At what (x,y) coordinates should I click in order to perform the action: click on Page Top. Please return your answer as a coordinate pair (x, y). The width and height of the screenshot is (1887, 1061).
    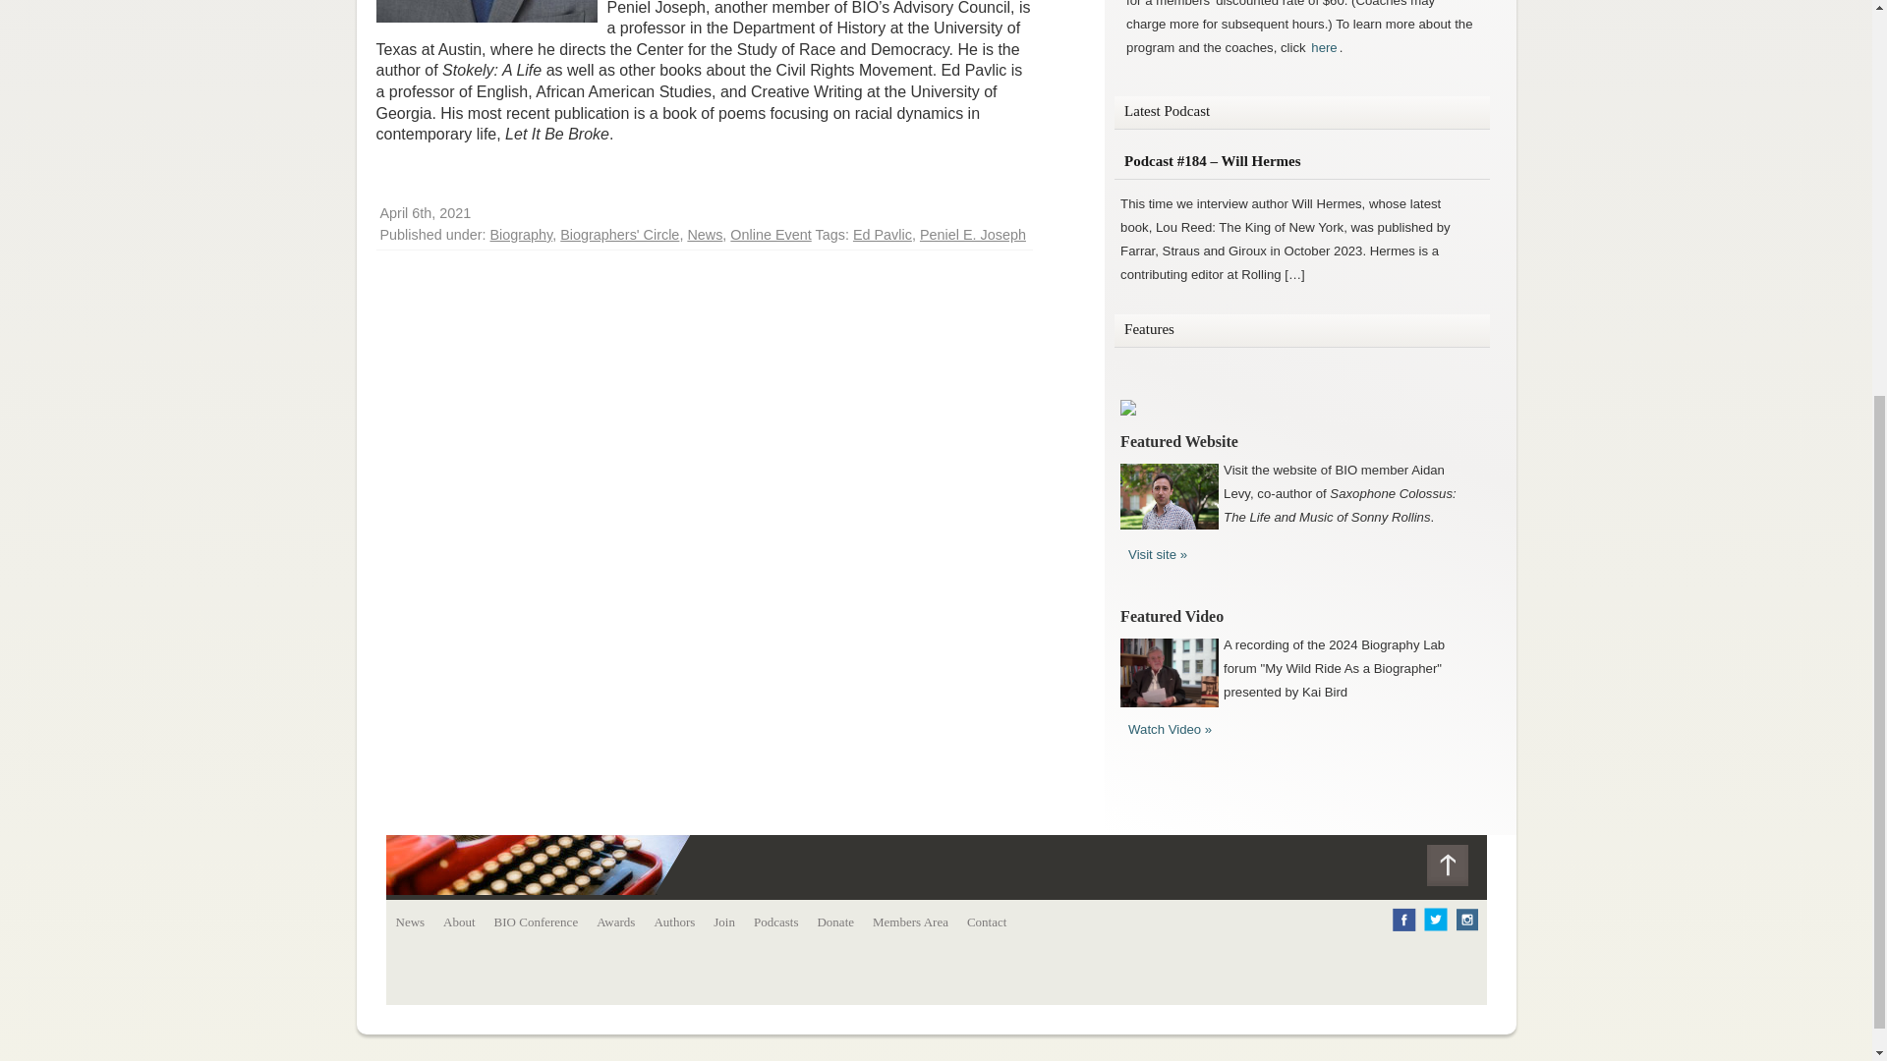
    Looking at the image, I should click on (1457, 869).